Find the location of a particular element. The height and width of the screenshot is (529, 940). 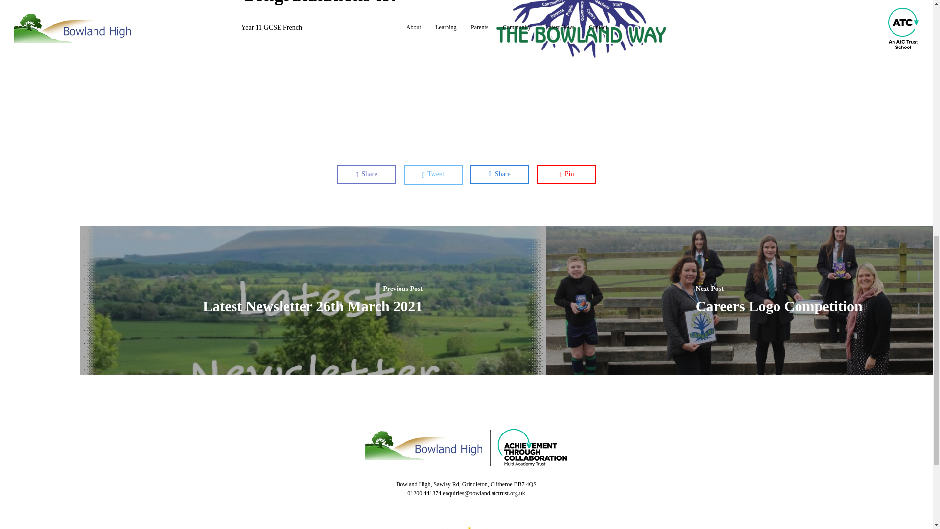

Tweet this is located at coordinates (433, 174).